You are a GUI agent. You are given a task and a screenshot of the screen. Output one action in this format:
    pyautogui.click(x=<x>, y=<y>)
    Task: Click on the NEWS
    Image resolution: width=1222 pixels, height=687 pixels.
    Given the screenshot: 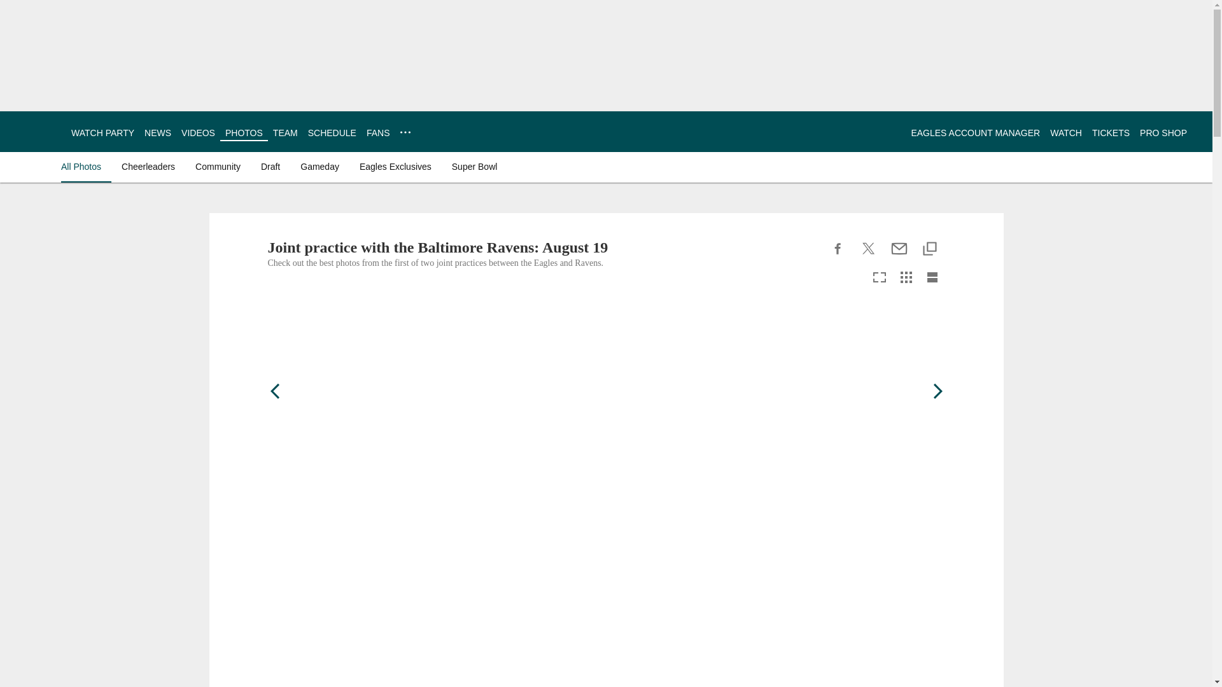 What is the action you would take?
    pyautogui.click(x=157, y=132)
    